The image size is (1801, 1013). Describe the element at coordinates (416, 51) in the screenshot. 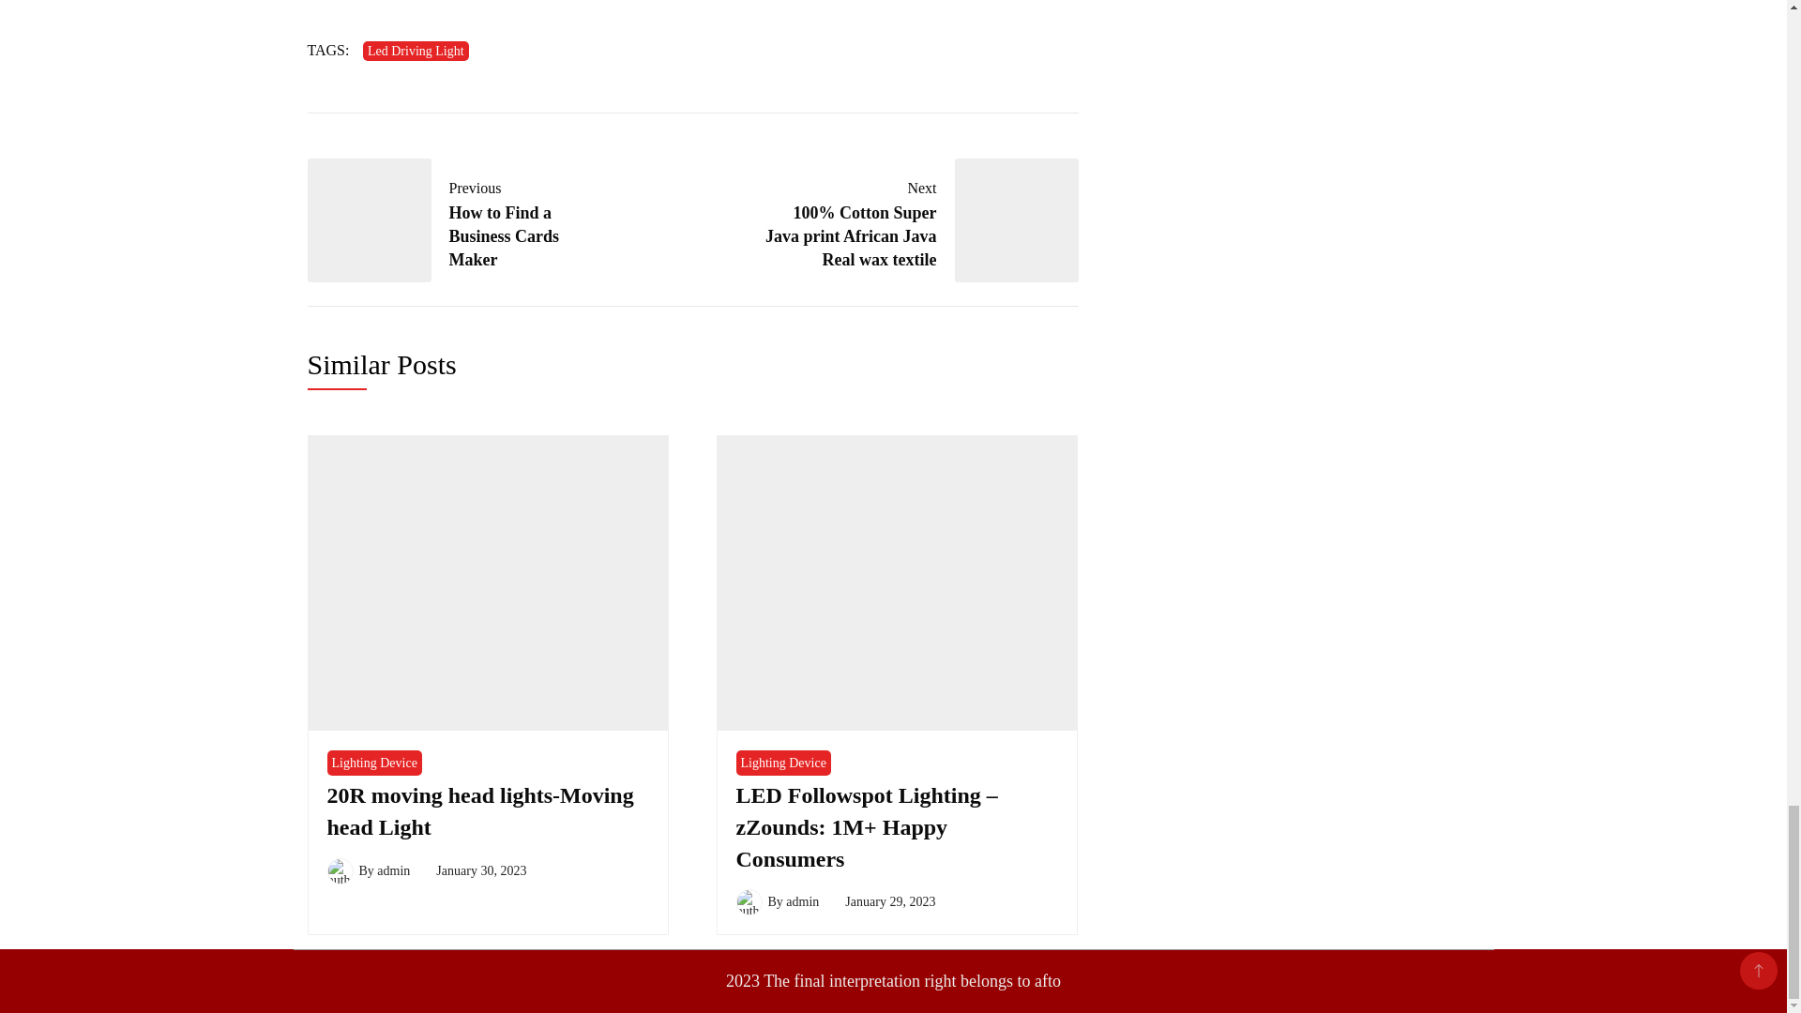

I see `January 29, 2023` at that location.